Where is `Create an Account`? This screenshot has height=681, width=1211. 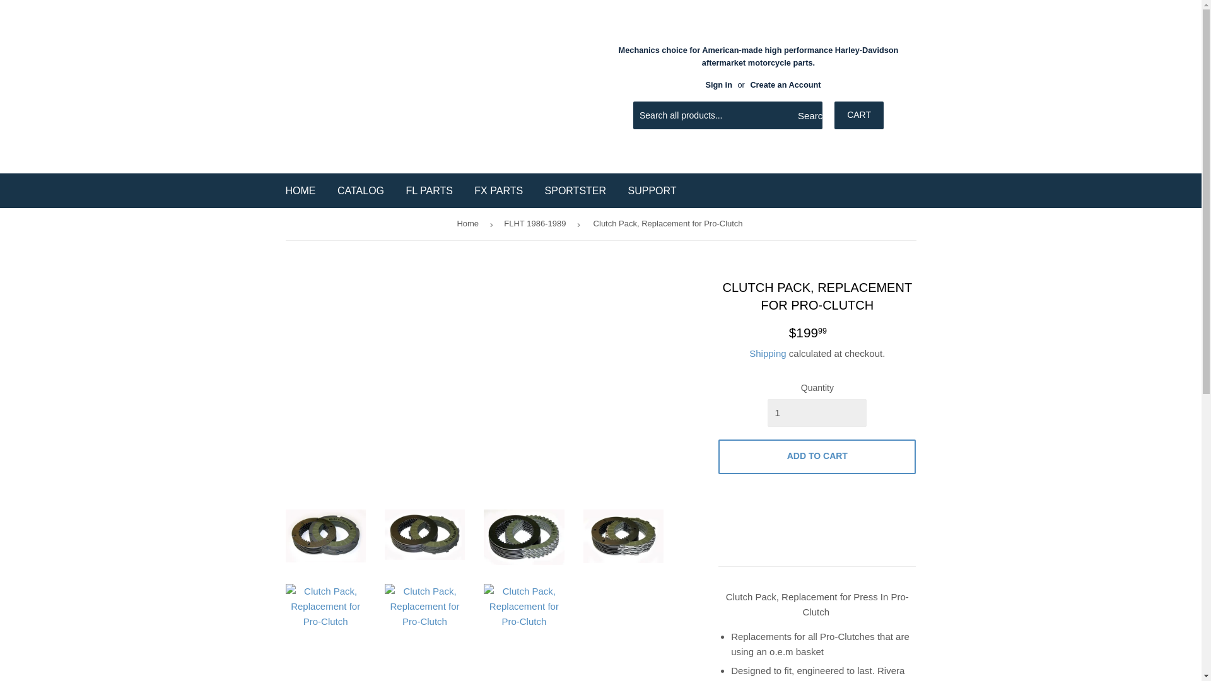
Create an Account is located at coordinates (785, 84).